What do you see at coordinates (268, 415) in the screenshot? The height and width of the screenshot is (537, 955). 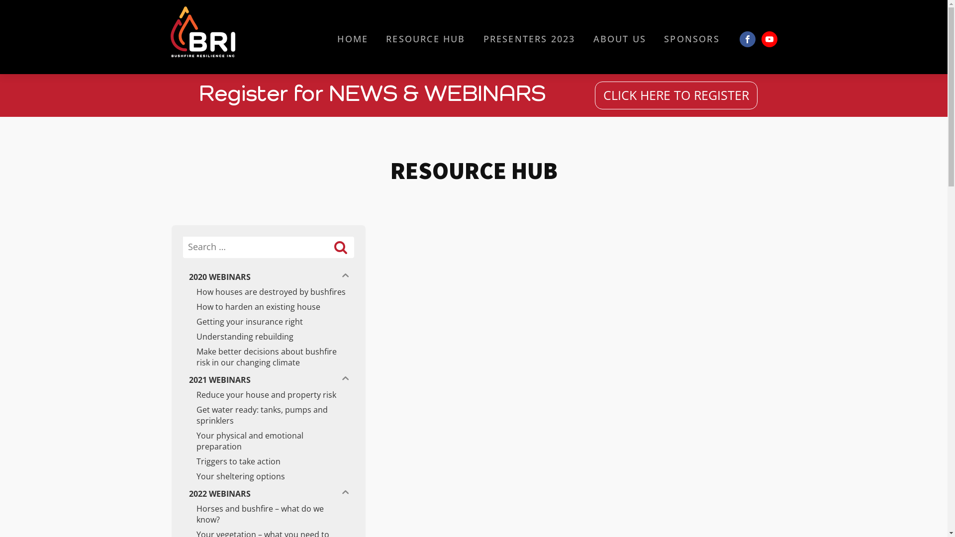 I see `Get water ready: tanks, pumps and sprinklers` at bounding box center [268, 415].